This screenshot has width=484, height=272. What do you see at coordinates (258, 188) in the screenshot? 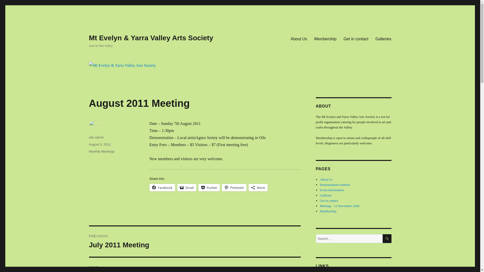
I see `More` at bounding box center [258, 188].